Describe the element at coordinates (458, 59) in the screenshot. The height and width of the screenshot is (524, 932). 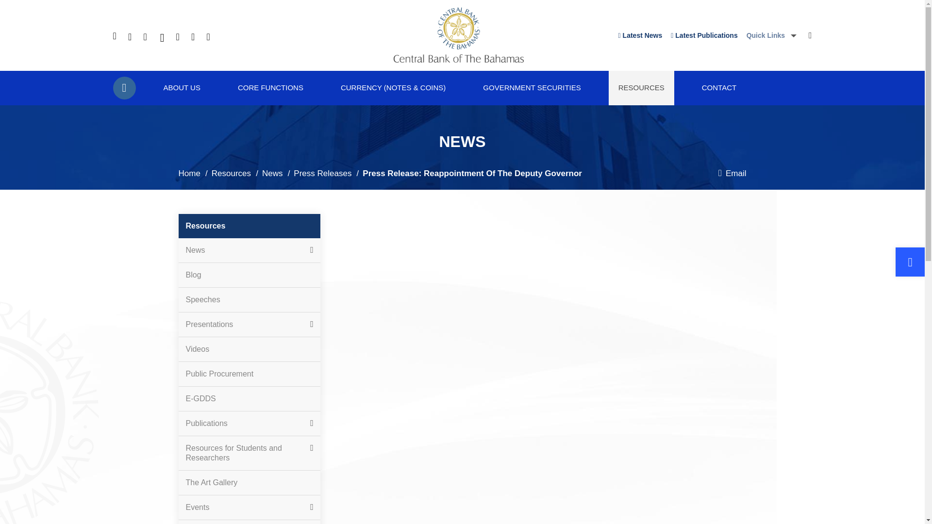
I see `Central Bank of The Bahamas` at that location.